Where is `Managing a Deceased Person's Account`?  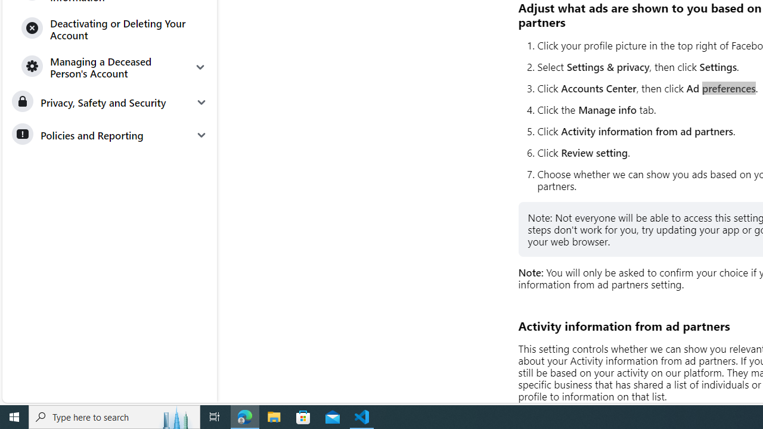 Managing a Deceased Person's Account is located at coordinates (114, 67).